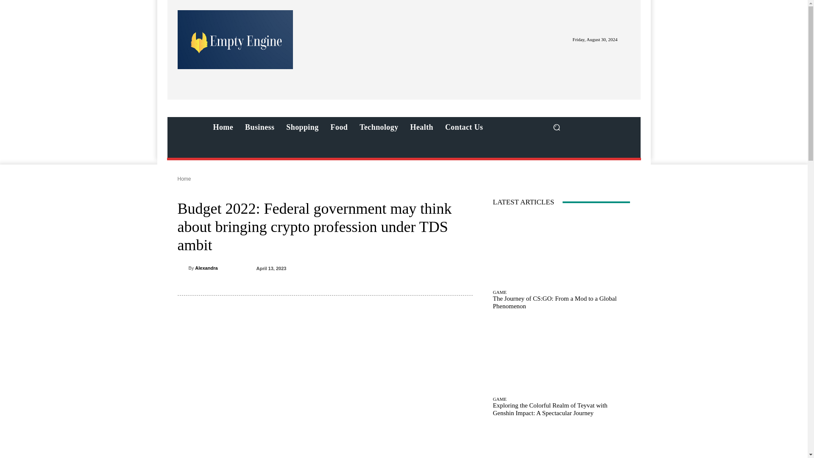  What do you see at coordinates (554, 302) in the screenshot?
I see `The Journey of CS:GO: From a Mod to a Global Phenomenon` at bounding box center [554, 302].